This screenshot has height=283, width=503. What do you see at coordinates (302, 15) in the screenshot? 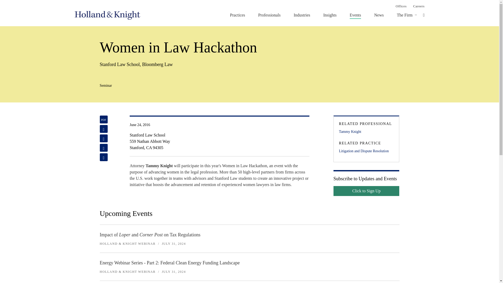
I see `Industries` at bounding box center [302, 15].